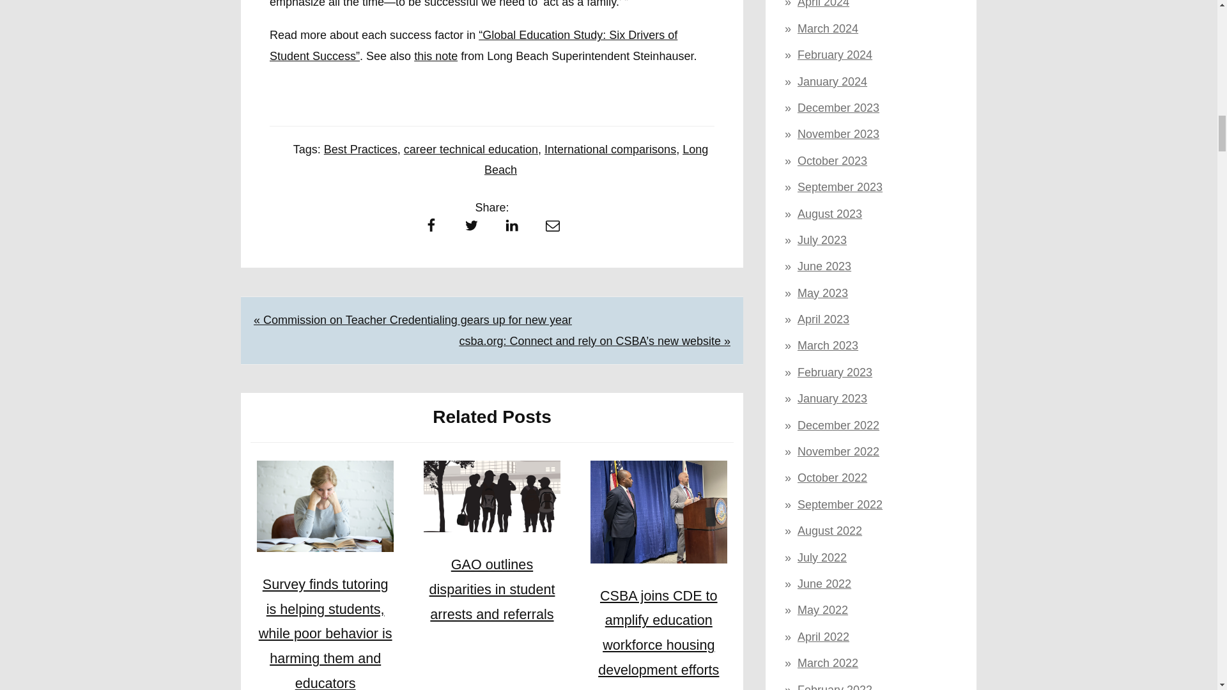 The width and height of the screenshot is (1227, 690). I want to click on career technical education, so click(470, 149).